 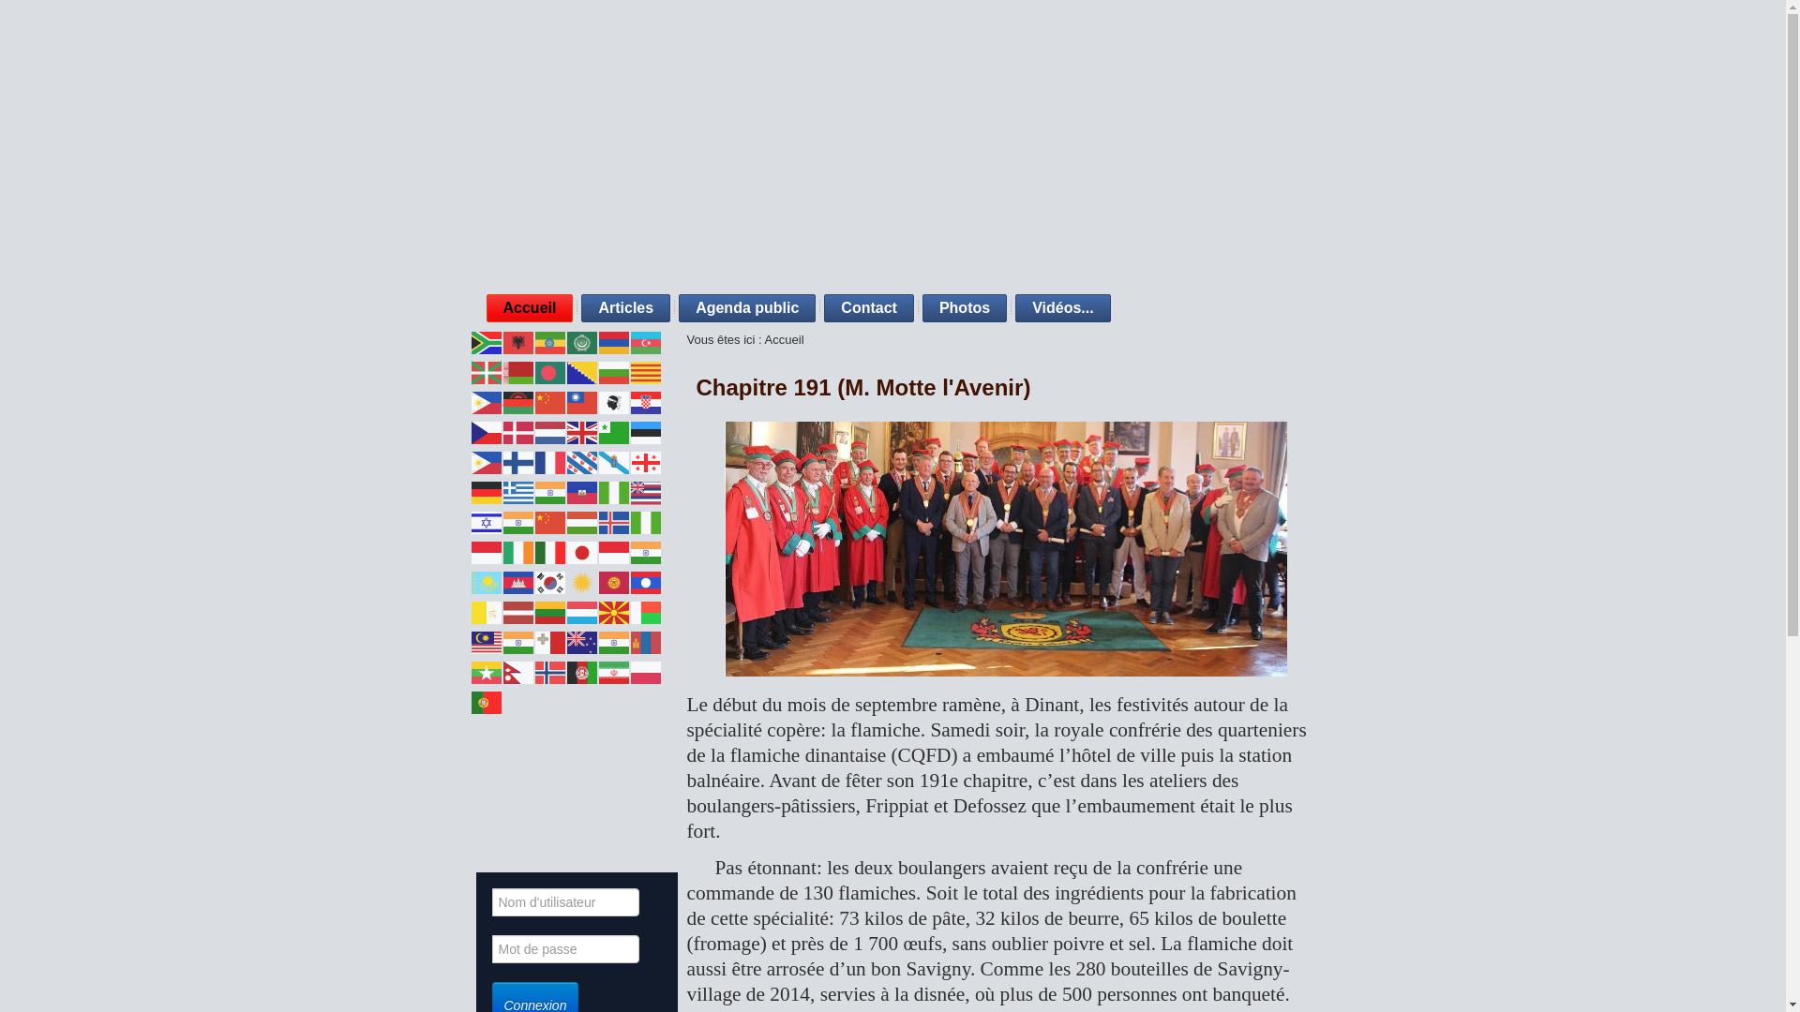 I want to click on Catalan, so click(x=646, y=371).